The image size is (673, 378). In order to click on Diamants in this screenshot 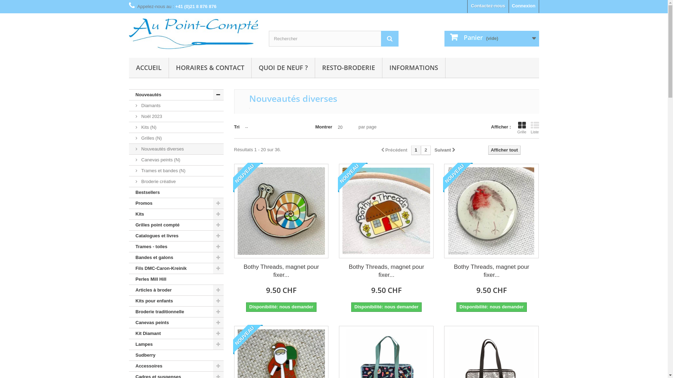, I will do `click(176, 106)`.